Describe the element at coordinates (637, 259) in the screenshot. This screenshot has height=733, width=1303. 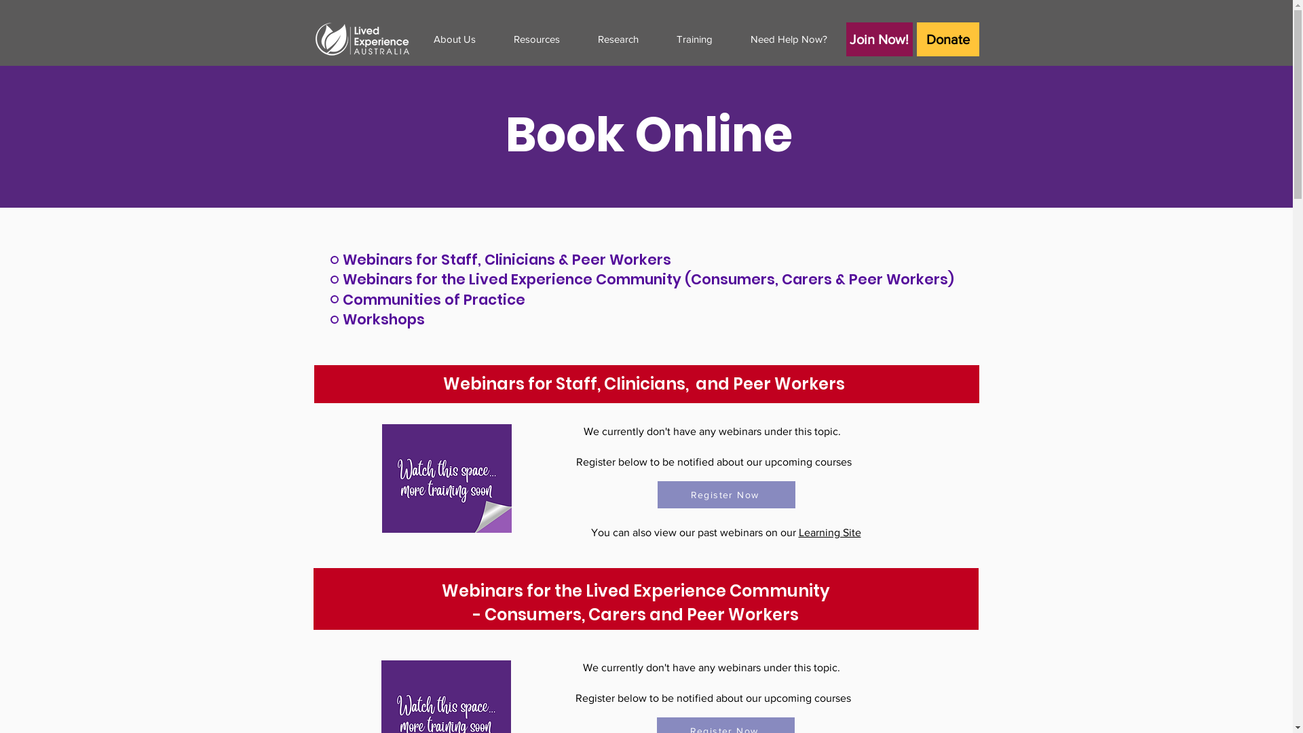
I see `Webinars for Staff, Clinicians & Peer Workers` at that location.